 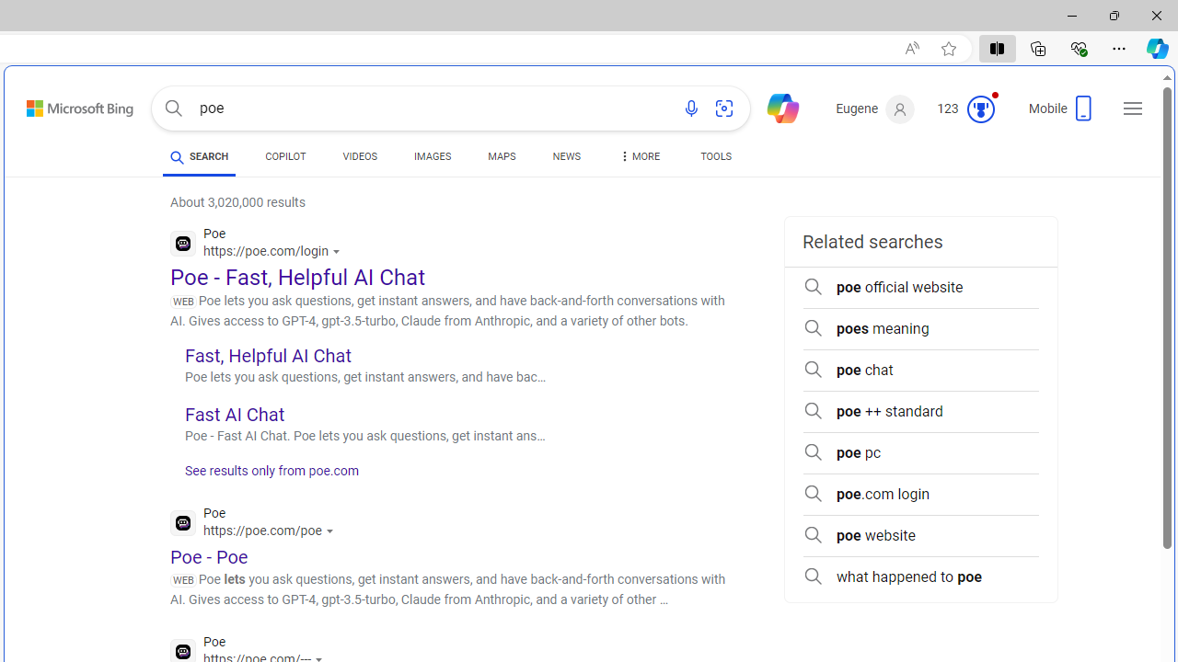 I want to click on poes meaning, so click(x=920, y=329).